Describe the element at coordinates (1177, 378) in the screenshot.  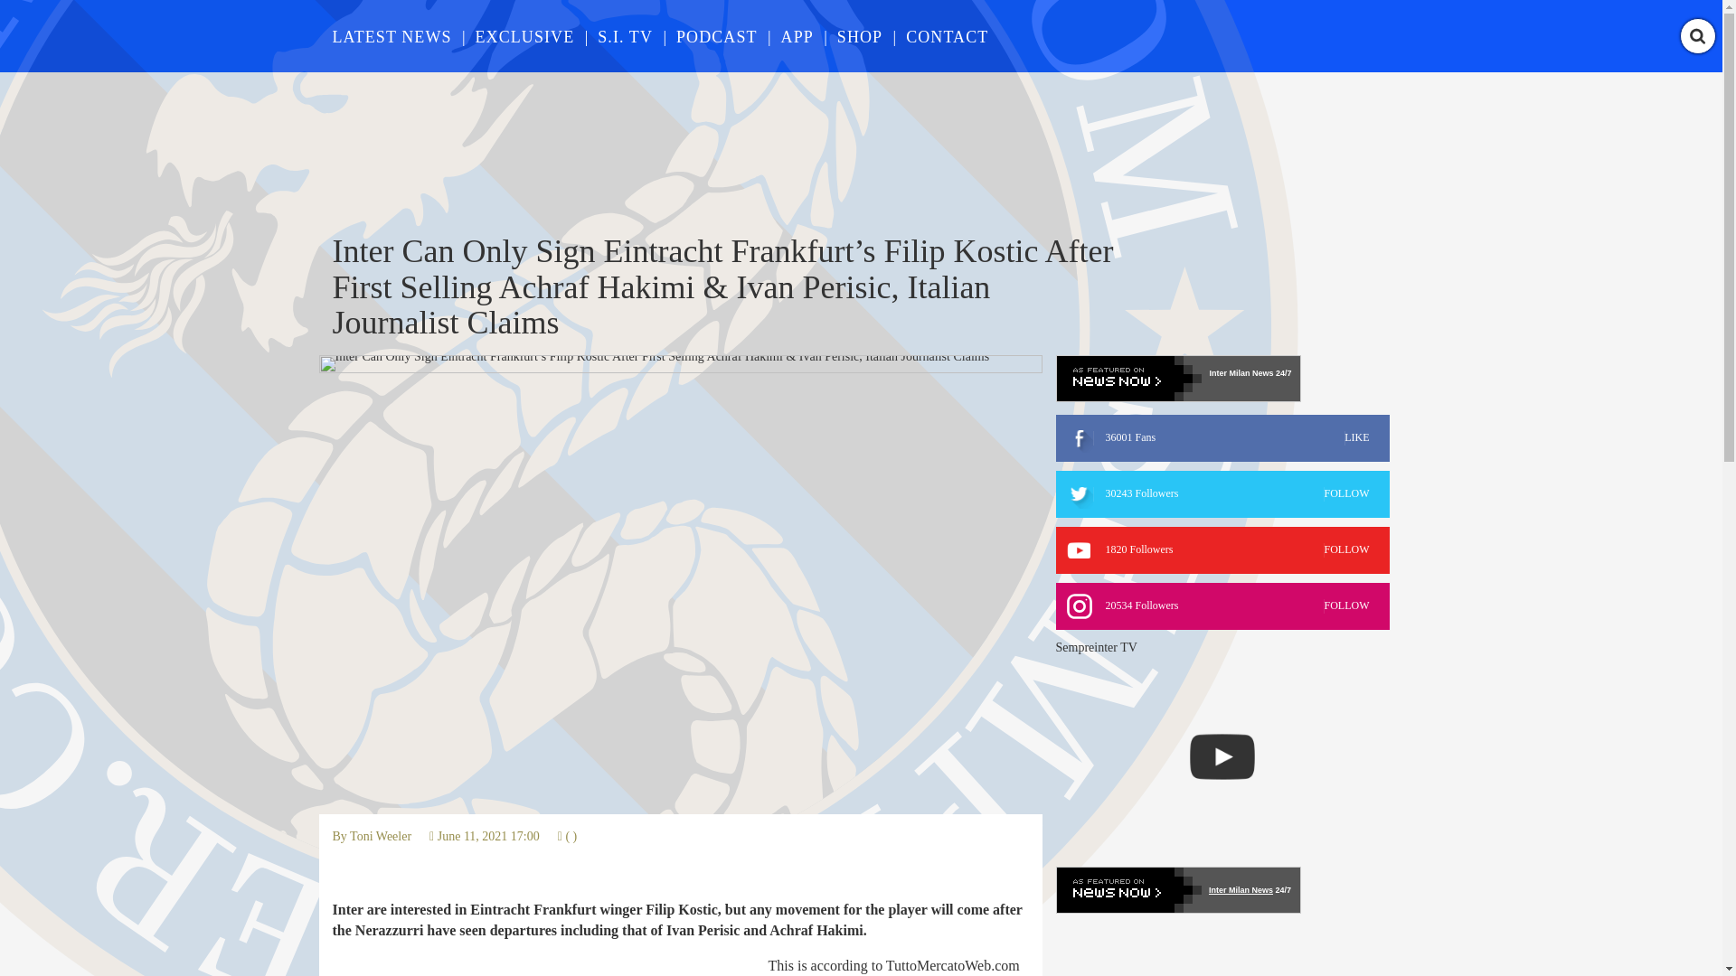
I see `Toni Weeler` at that location.